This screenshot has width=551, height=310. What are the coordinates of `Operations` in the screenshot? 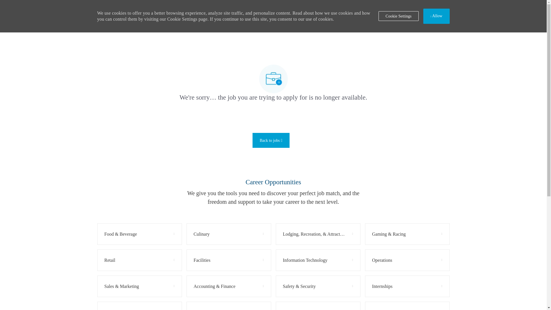 It's located at (382, 260).